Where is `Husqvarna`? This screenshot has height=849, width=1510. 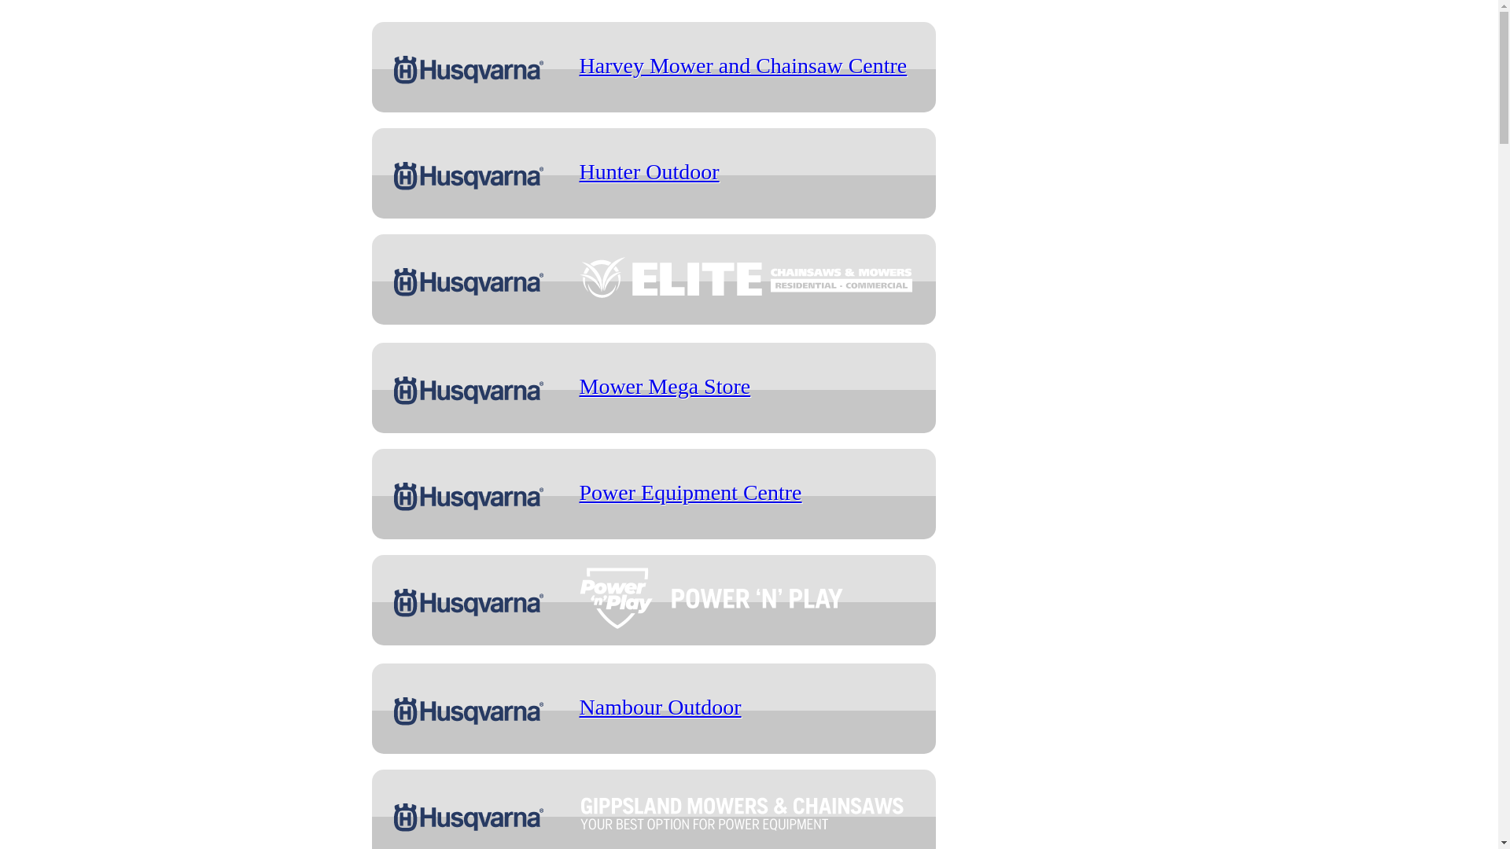 Husqvarna is located at coordinates (469, 602).